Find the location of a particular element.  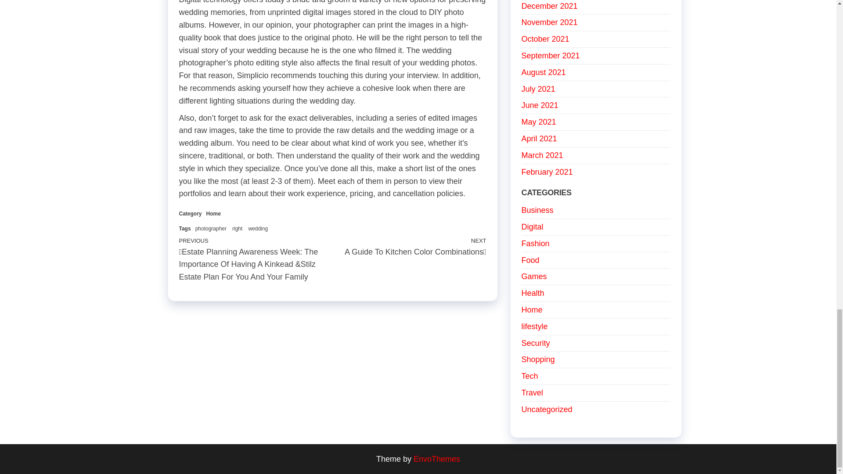

right is located at coordinates (211, 229).